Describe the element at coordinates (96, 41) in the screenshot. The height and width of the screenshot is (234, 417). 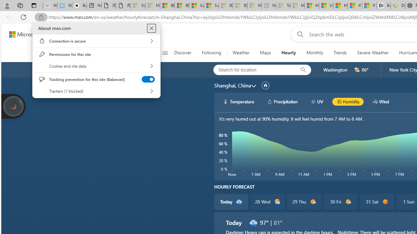
I see `Connection is secure` at that location.